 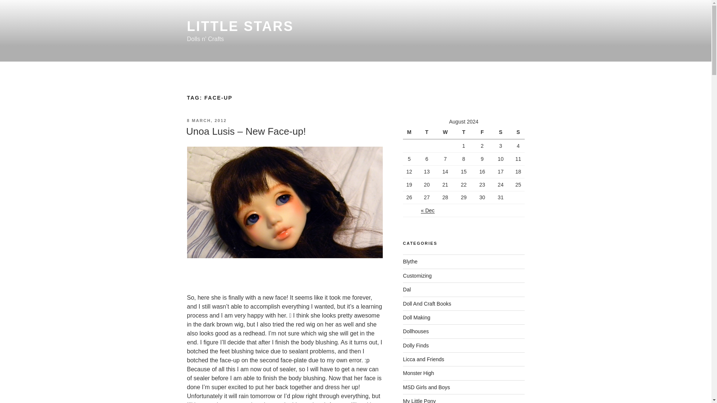 I want to click on Sunday, so click(x=517, y=132).